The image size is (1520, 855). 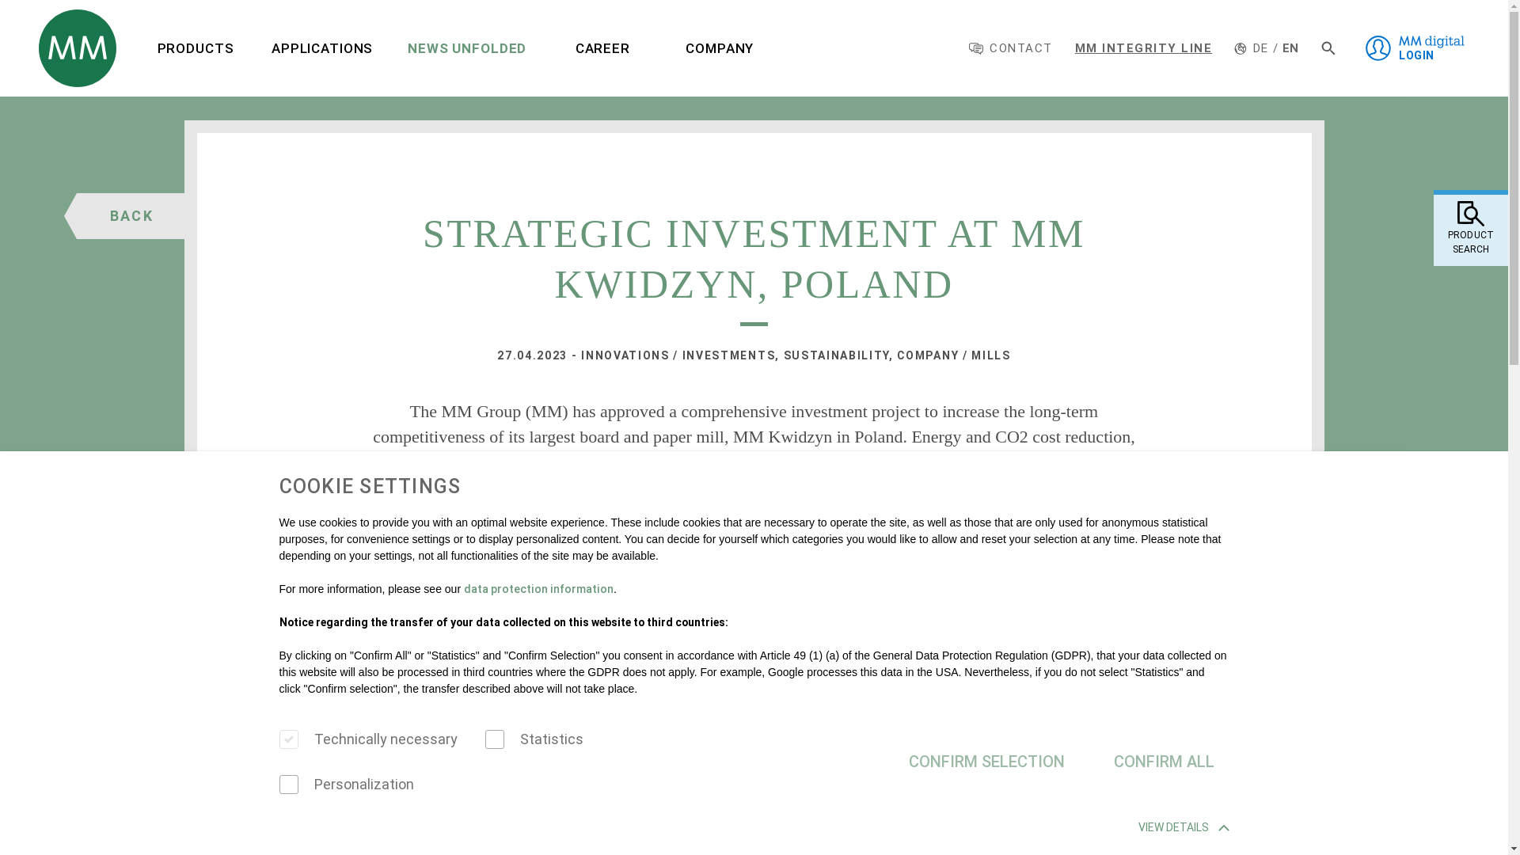 What do you see at coordinates (1414, 47) in the screenshot?
I see `LOGIN` at bounding box center [1414, 47].